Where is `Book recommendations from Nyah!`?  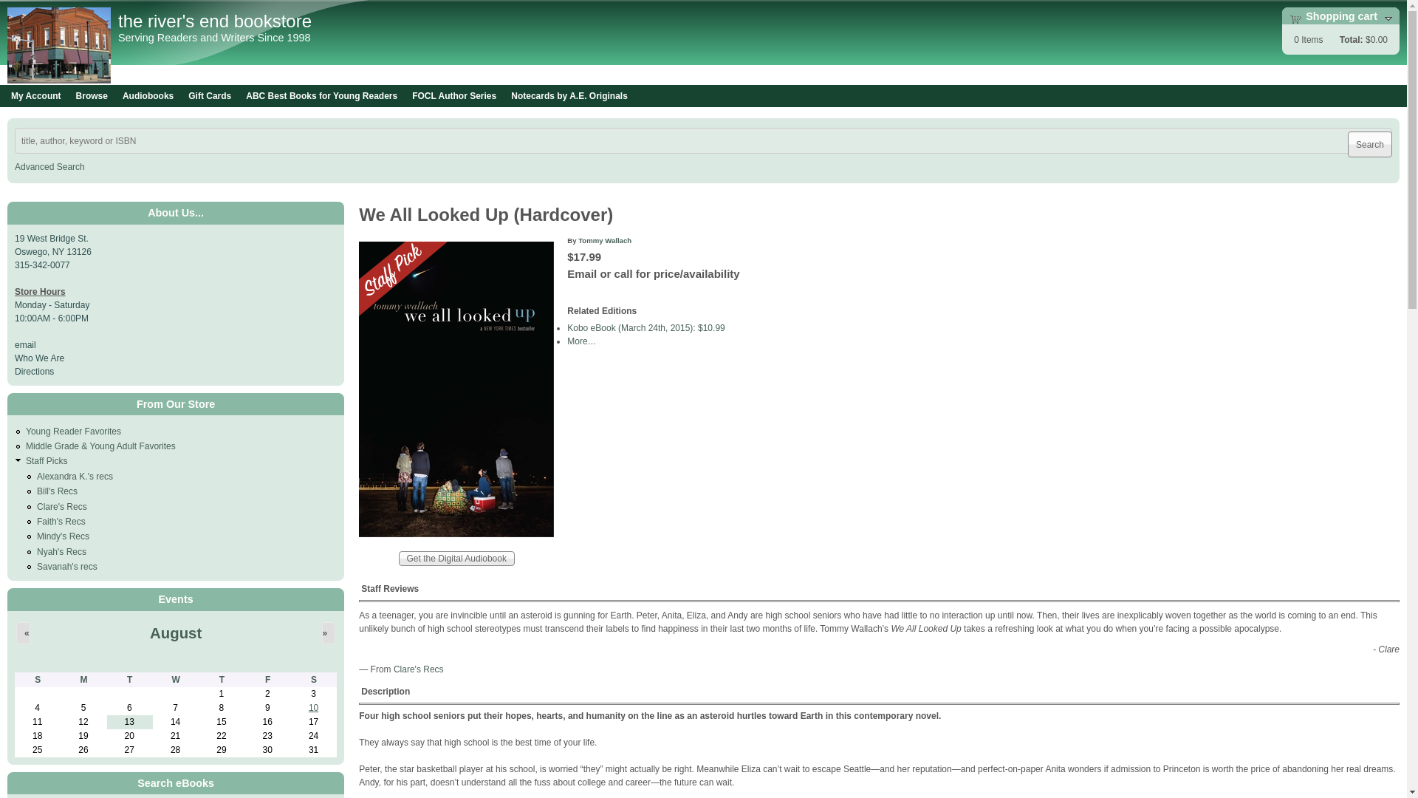
Book recommendations from Nyah! is located at coordinates (61, 551).